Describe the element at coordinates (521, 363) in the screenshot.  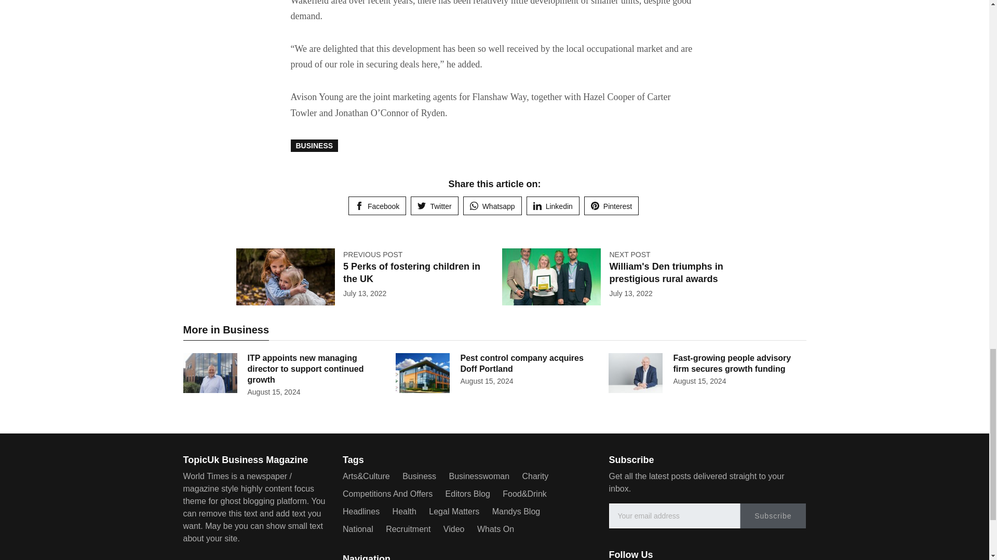
I see `Pest control company acquires Doff Portland` at that location.